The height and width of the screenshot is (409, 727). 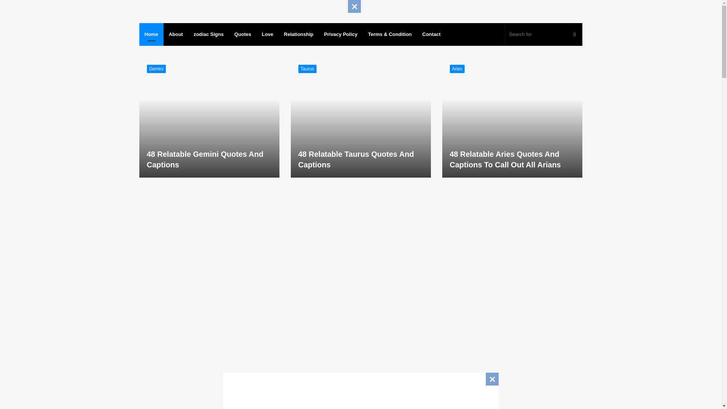 What do you see at coordinates (298, 34) in the screenshot?
I see `Relationship` at bounding box center [298, 34].